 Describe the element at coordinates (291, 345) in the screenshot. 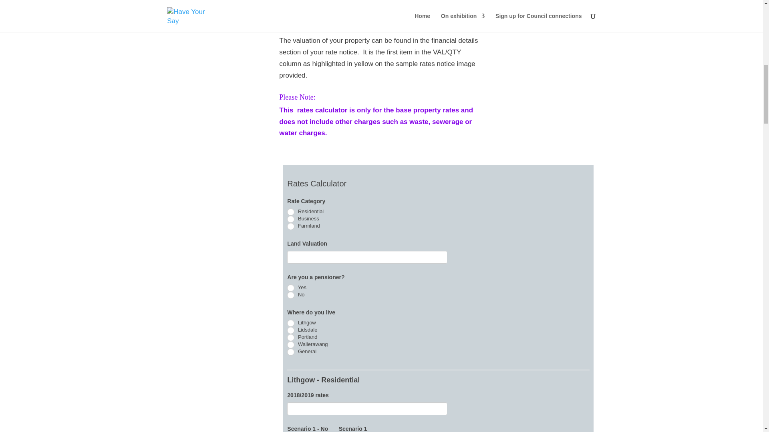

I see `Wallerawang` at that location.